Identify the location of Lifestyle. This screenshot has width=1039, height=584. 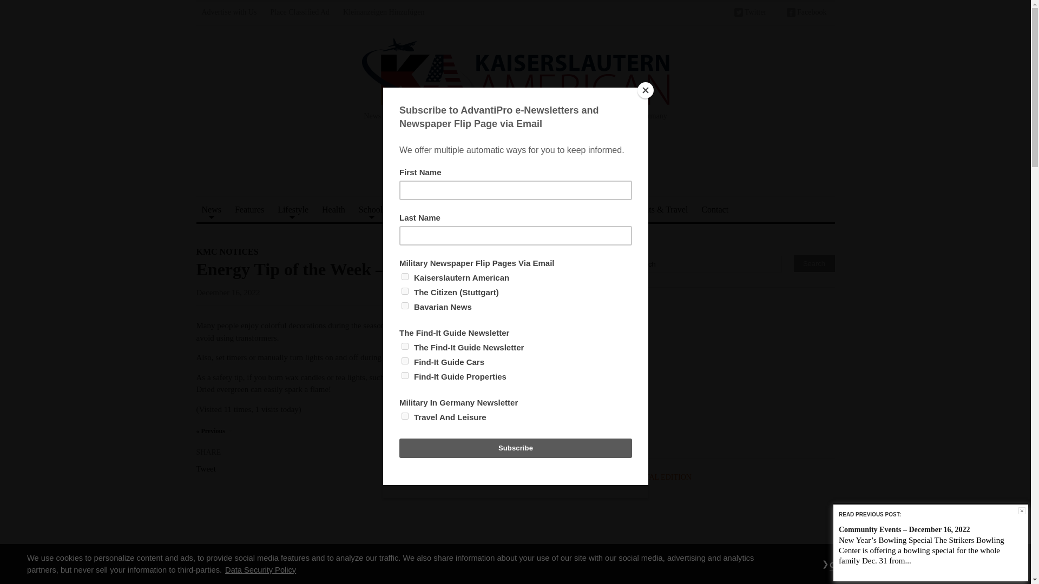
(293, 209).